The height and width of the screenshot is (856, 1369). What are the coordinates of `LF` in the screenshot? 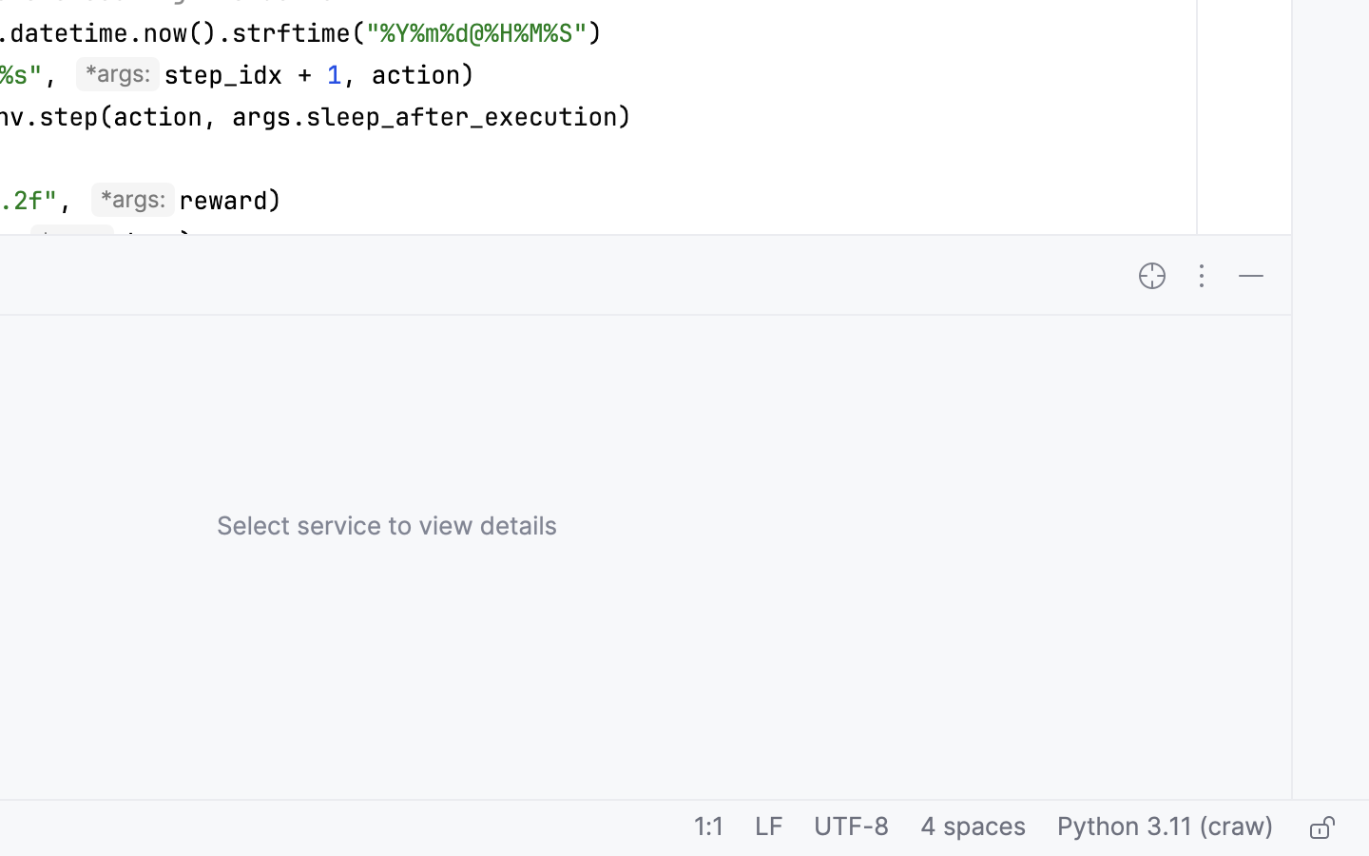 It's located at (769, 828).